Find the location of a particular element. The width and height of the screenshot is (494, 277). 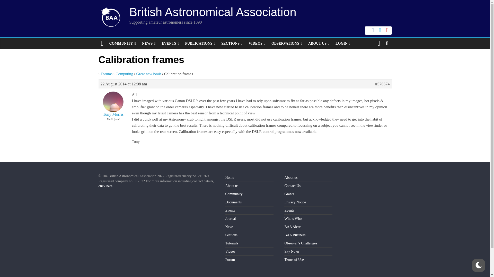

SECTIONS is located at coordinates (232, 44).